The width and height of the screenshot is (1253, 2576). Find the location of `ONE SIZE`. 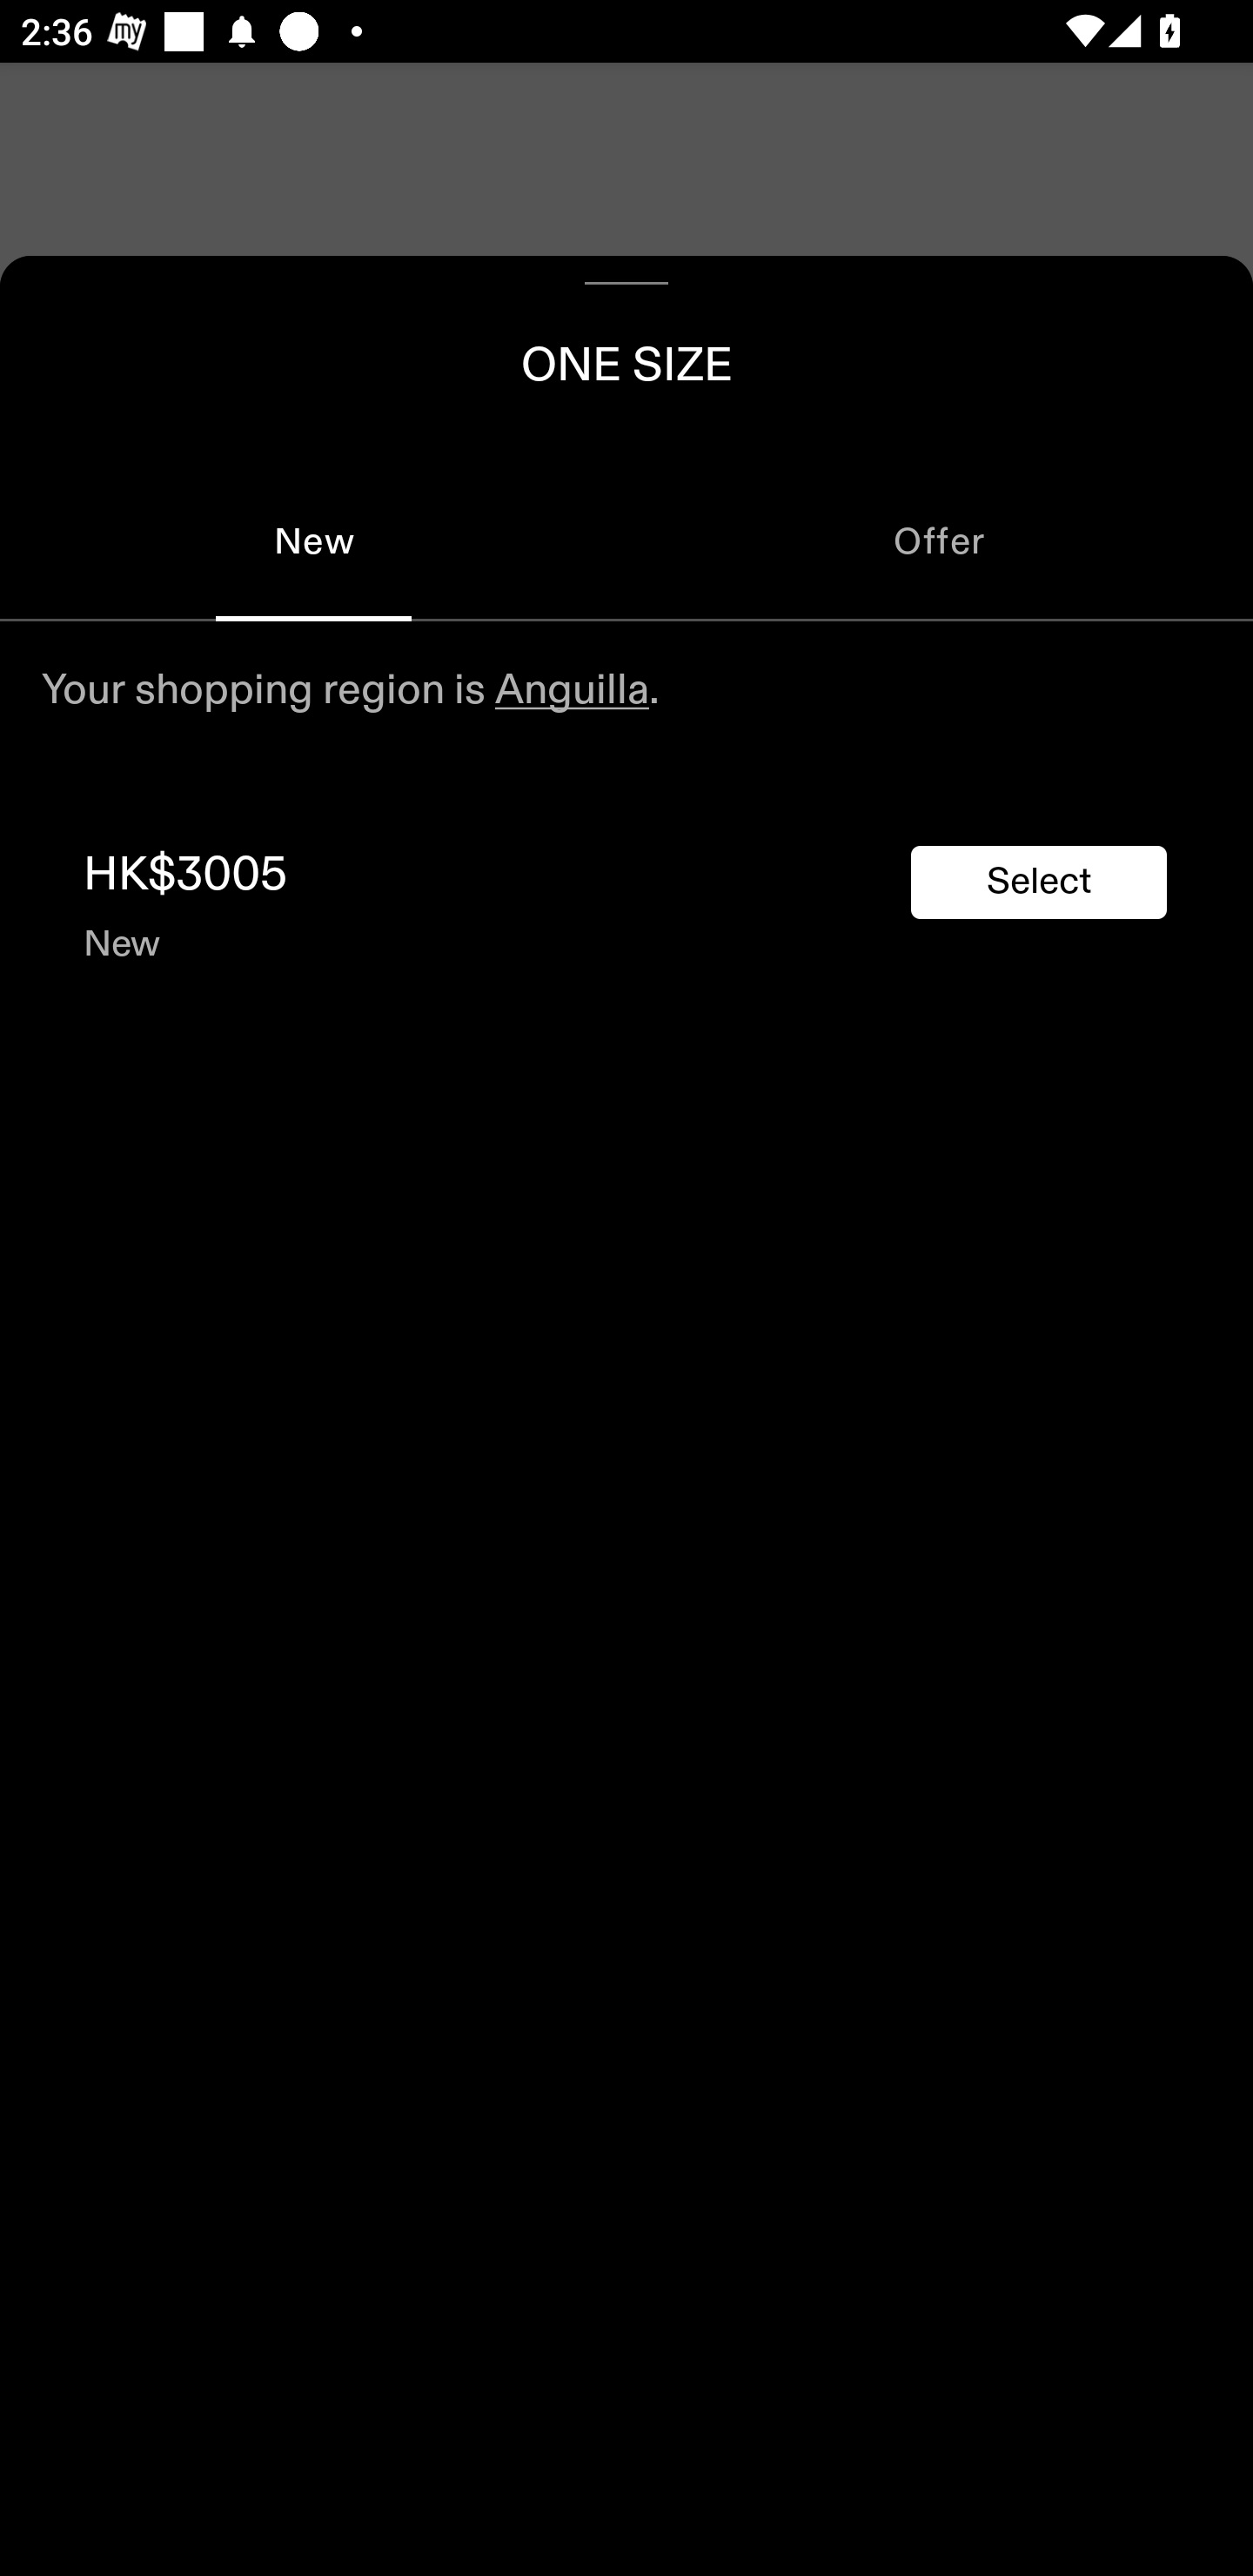

ONE SIZE is located at coordinates (626, 359).